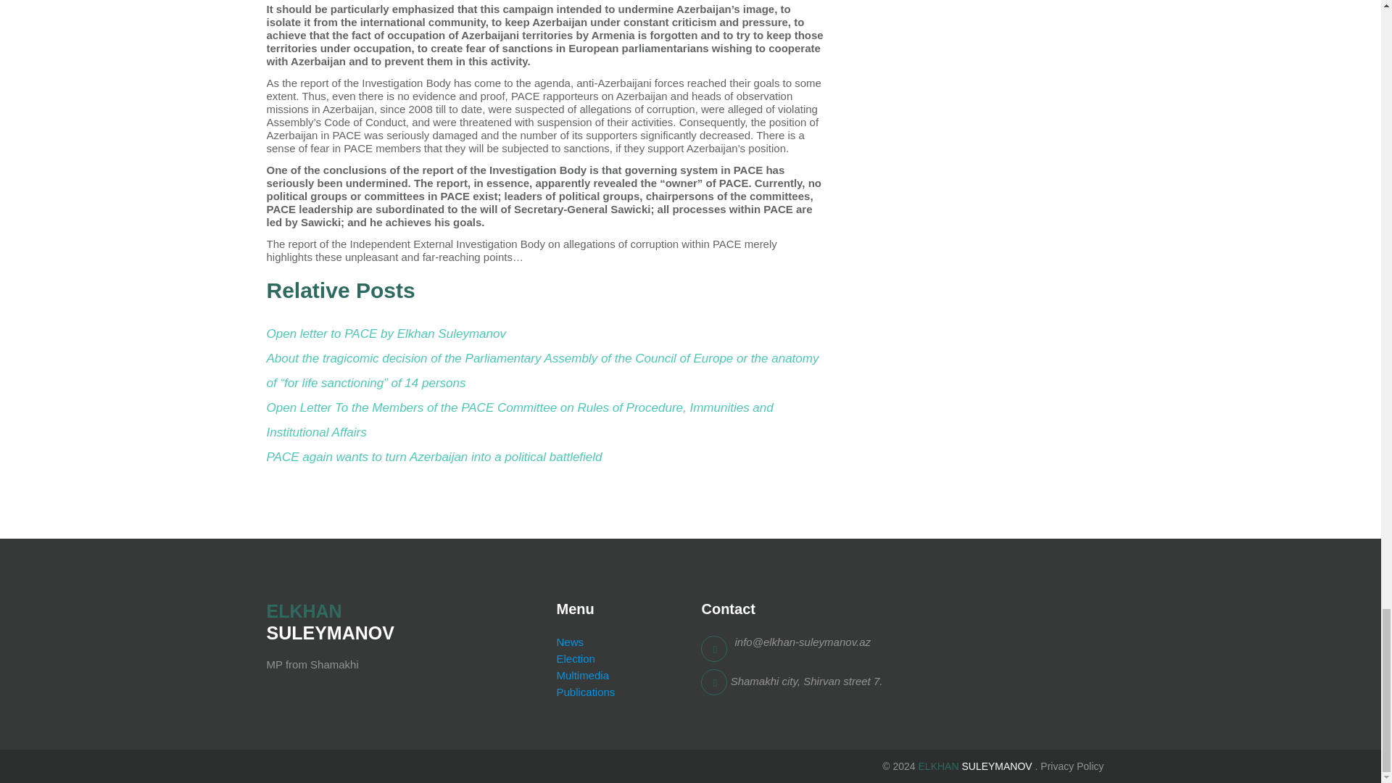  What do you see at coordinates (386, 333) in the screenshot?
I see `Open letter to PACE by Elkhan Suleymanov` at bounding box center [386, 333].